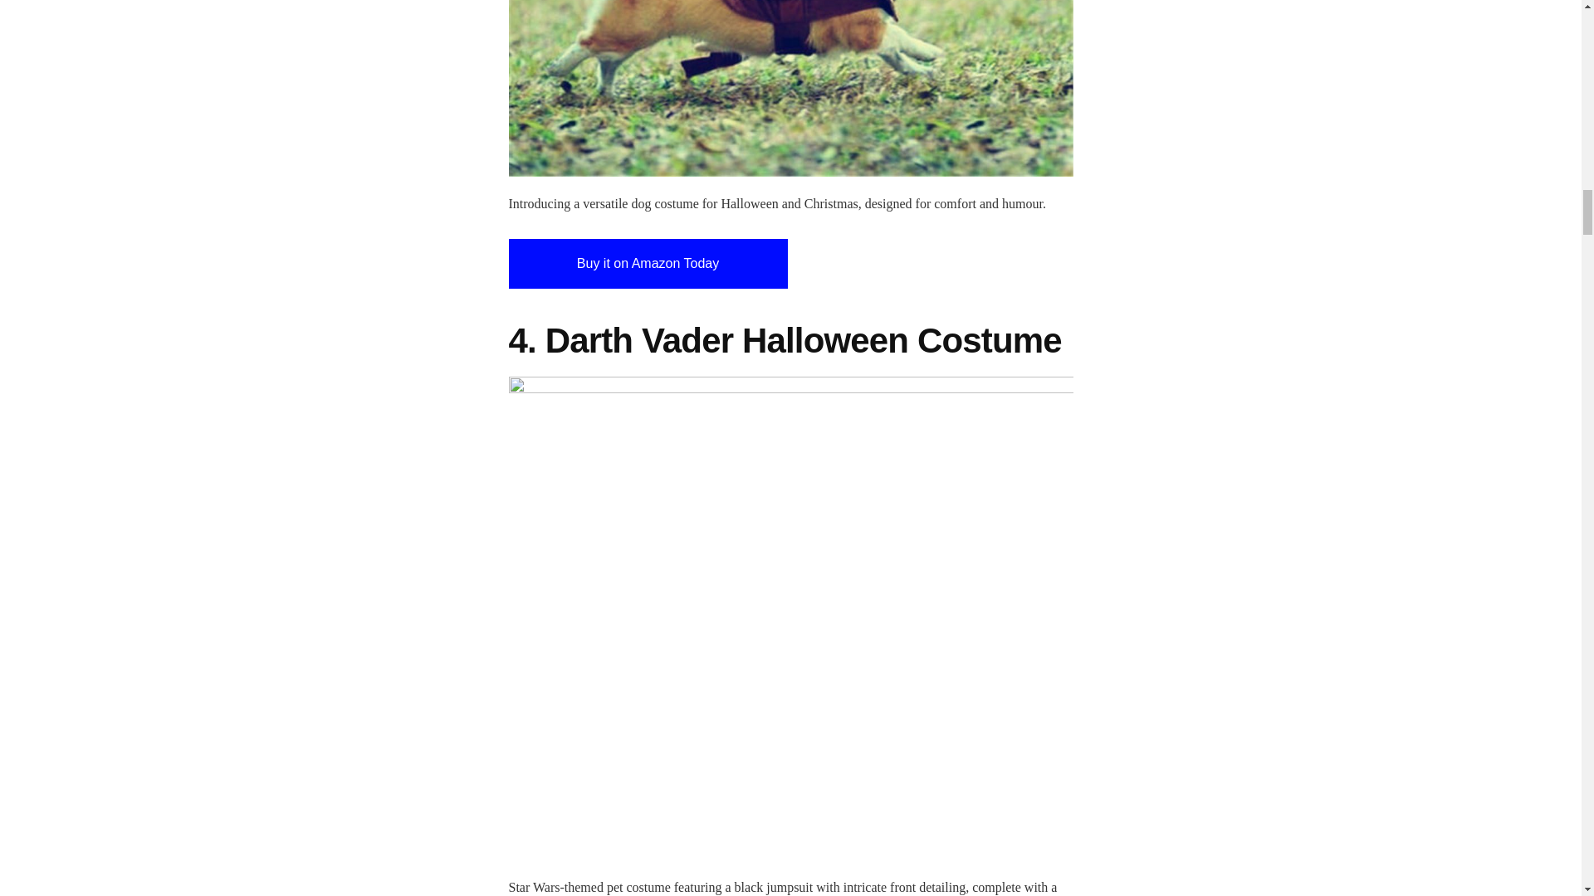  I want to click on Buy it on Amazon Today, so click(648, 264).